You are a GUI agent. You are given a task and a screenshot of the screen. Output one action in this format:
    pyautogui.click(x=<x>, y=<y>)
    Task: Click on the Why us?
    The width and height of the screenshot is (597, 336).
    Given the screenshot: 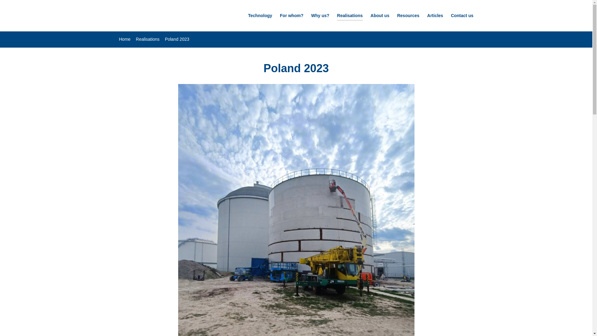 What is the action you would take?
    pyautogui.click(x=320, y=17)
    